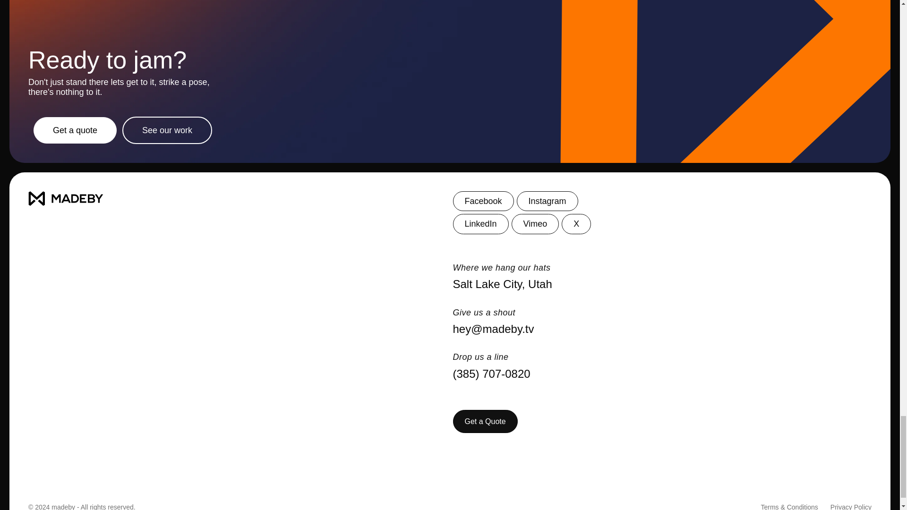 The width and height of the screenshot is (907, 510). Describe the element at coordinates (535, 223) in the screenshot. I see `Vimeo` at that location.